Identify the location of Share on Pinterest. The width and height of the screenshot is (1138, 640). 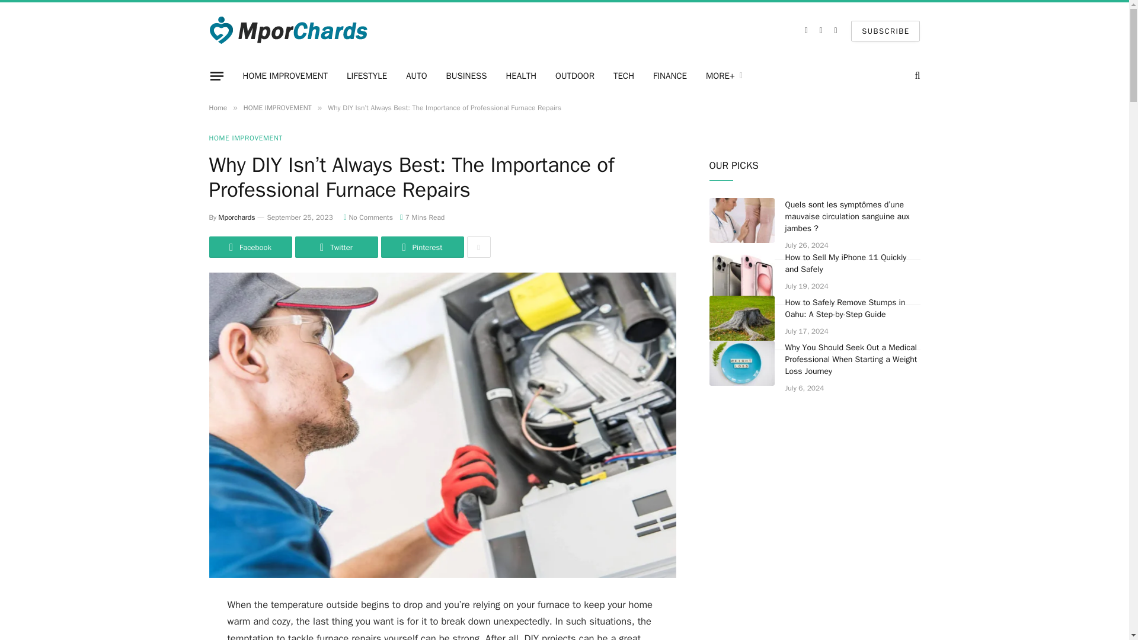
(421, 247).